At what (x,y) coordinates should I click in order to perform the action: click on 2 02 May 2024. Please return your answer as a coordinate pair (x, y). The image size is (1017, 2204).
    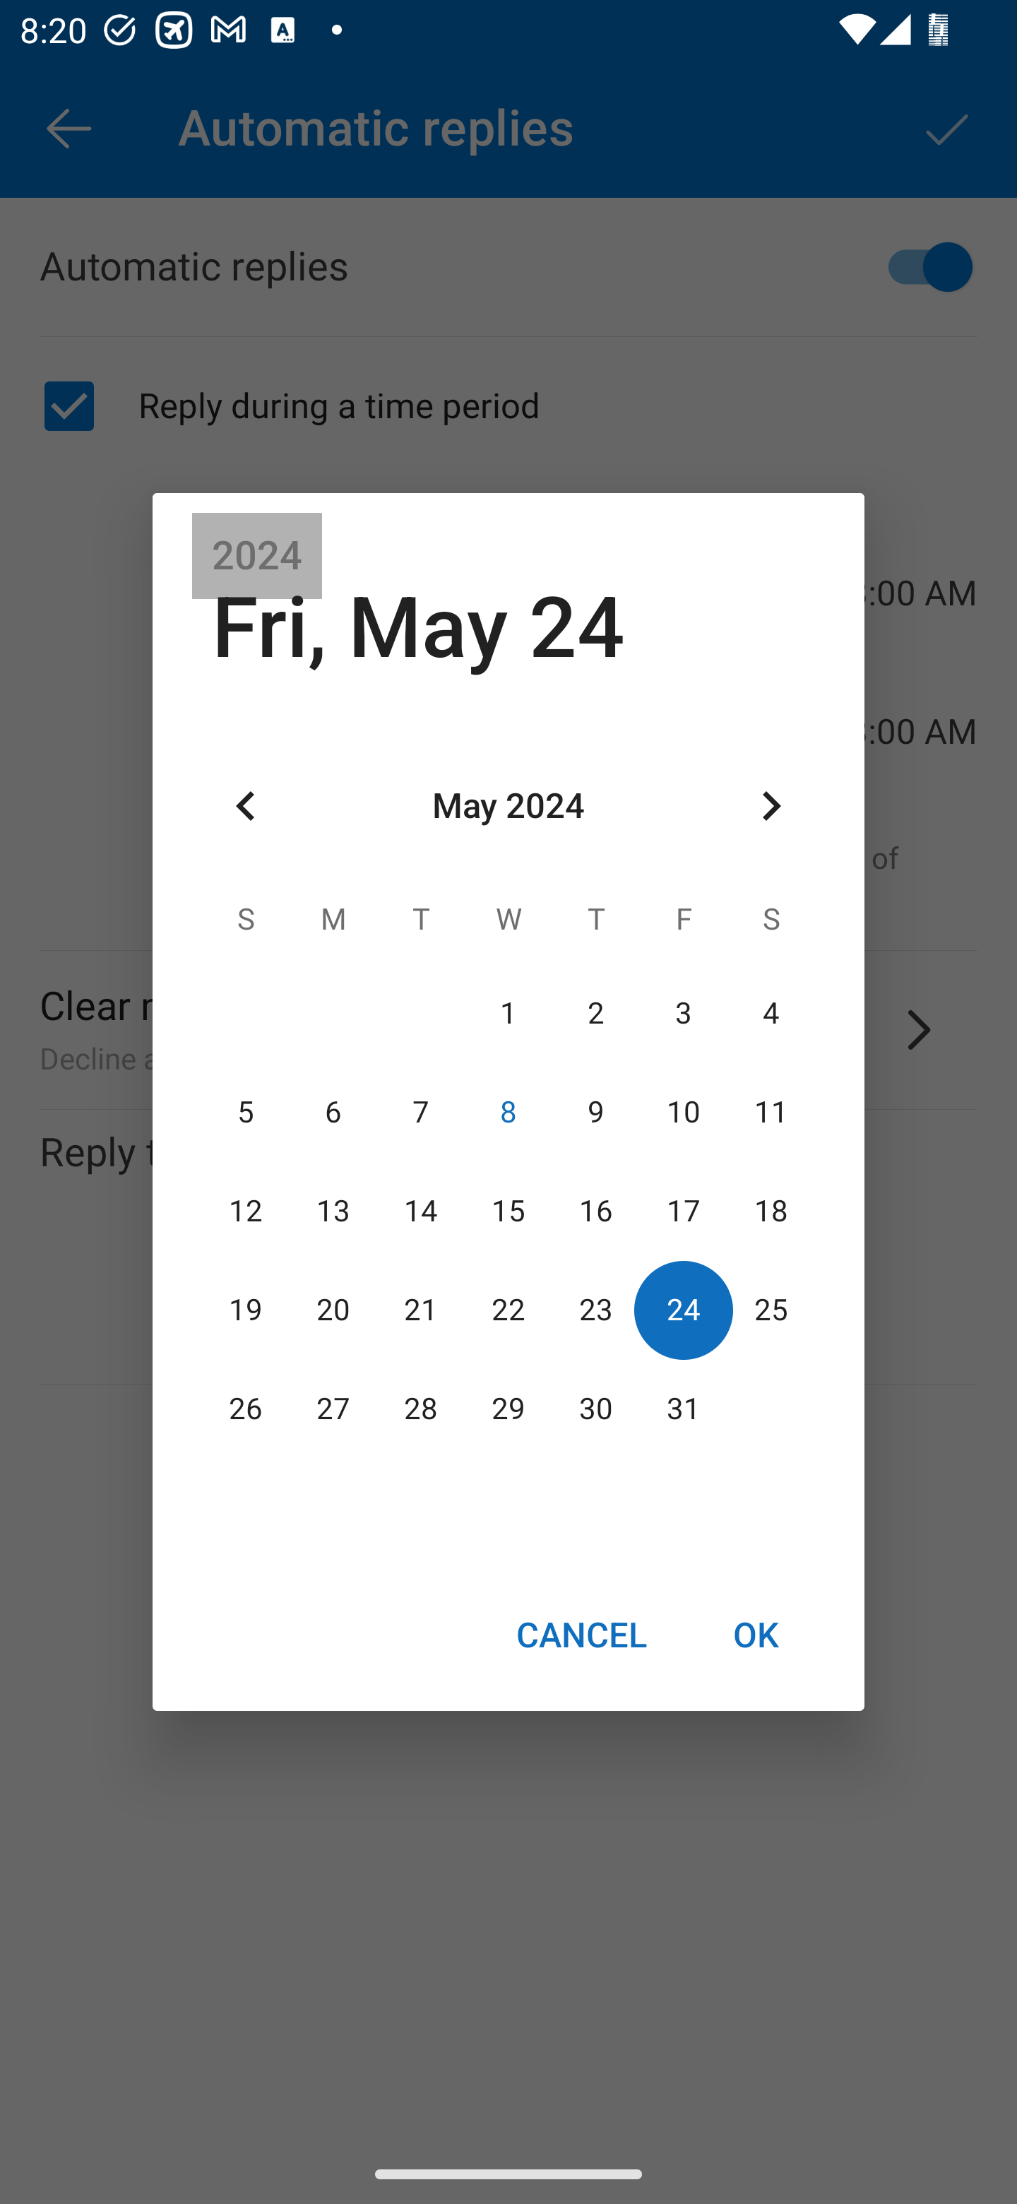
    Looking at the image, I should click on (595, 1013).